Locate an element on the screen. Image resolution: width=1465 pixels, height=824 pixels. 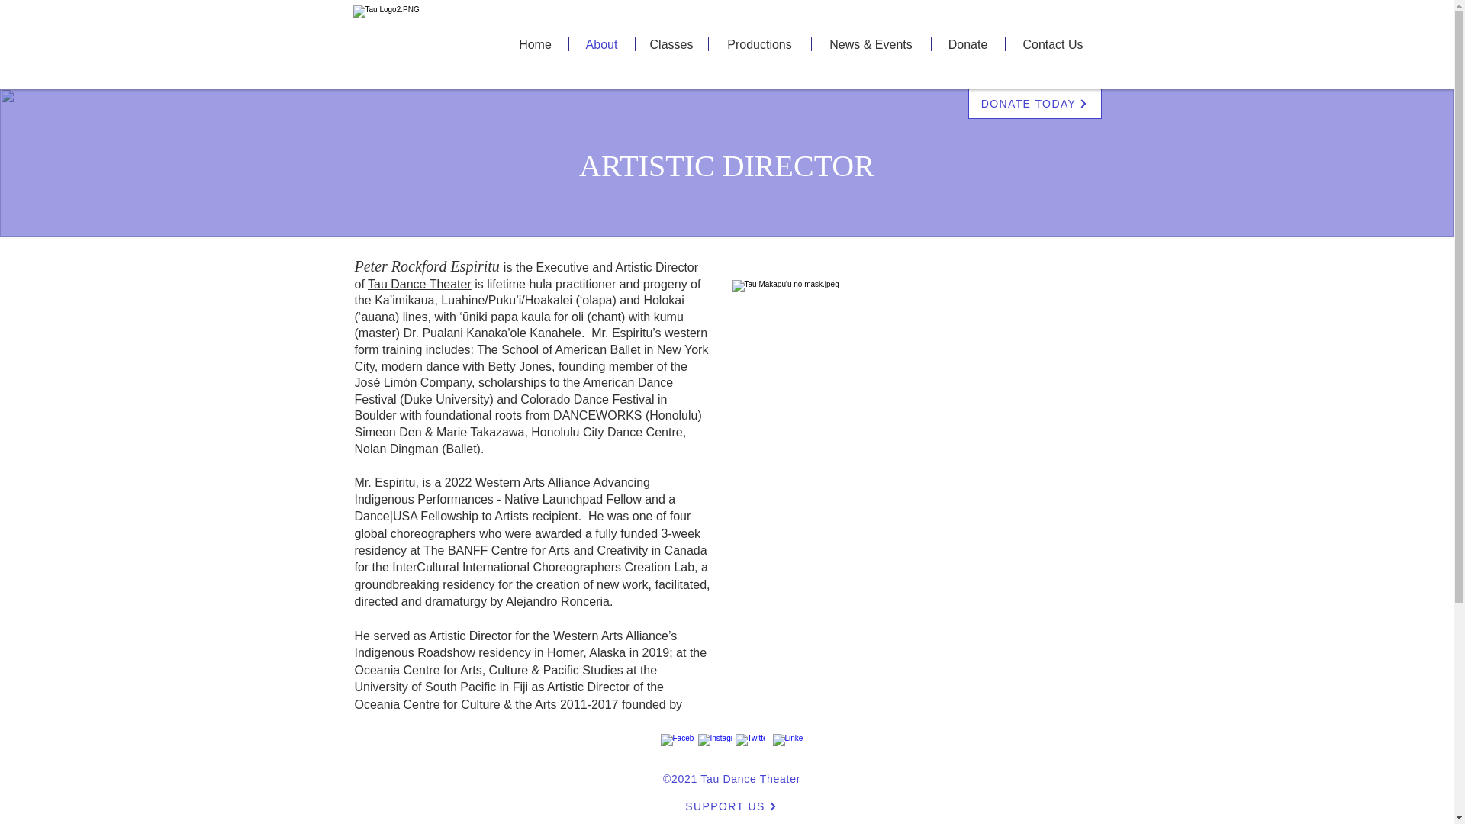
Classes is located at coordinates (671, 43).